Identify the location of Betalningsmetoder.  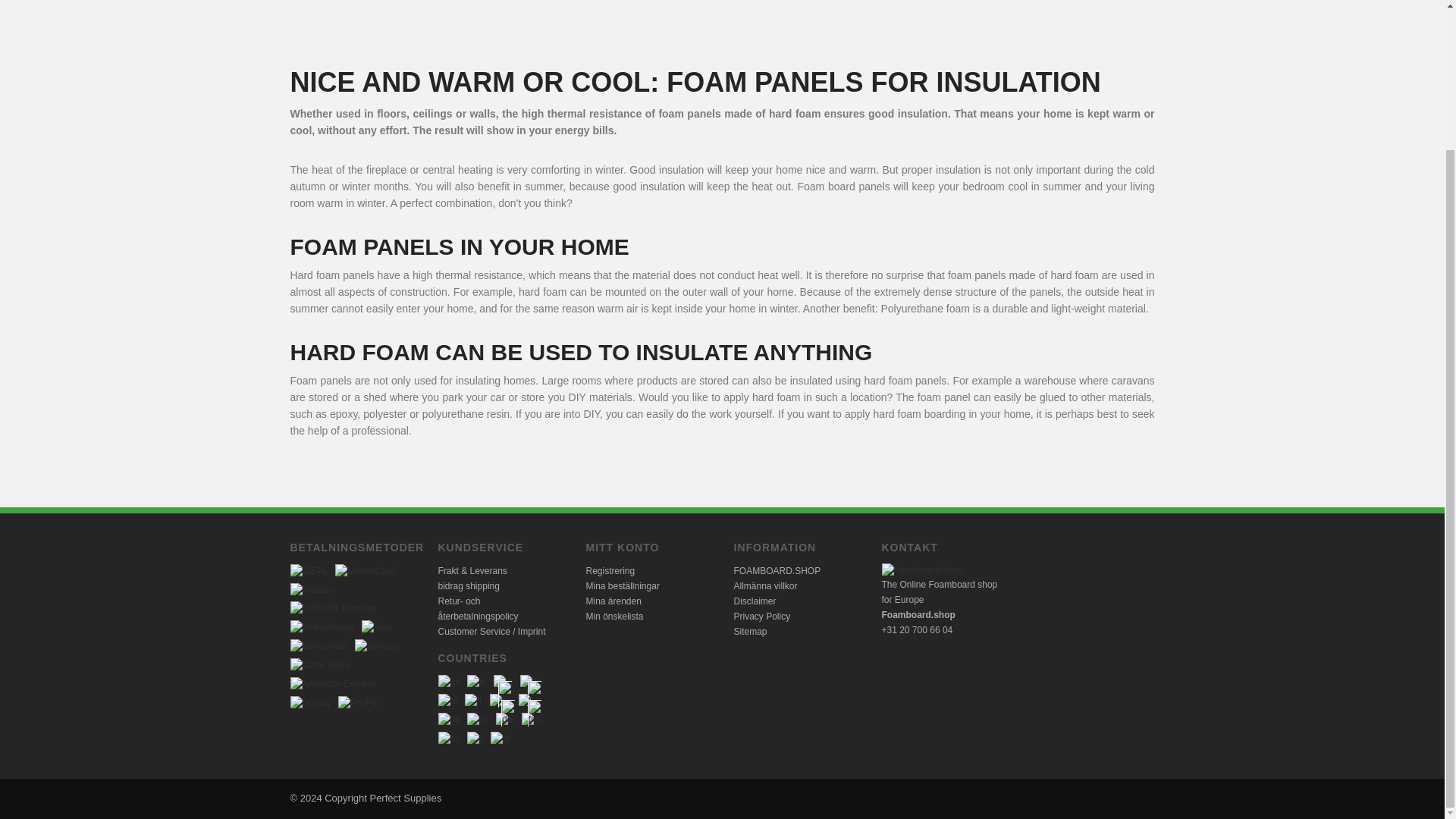
(309, 570).